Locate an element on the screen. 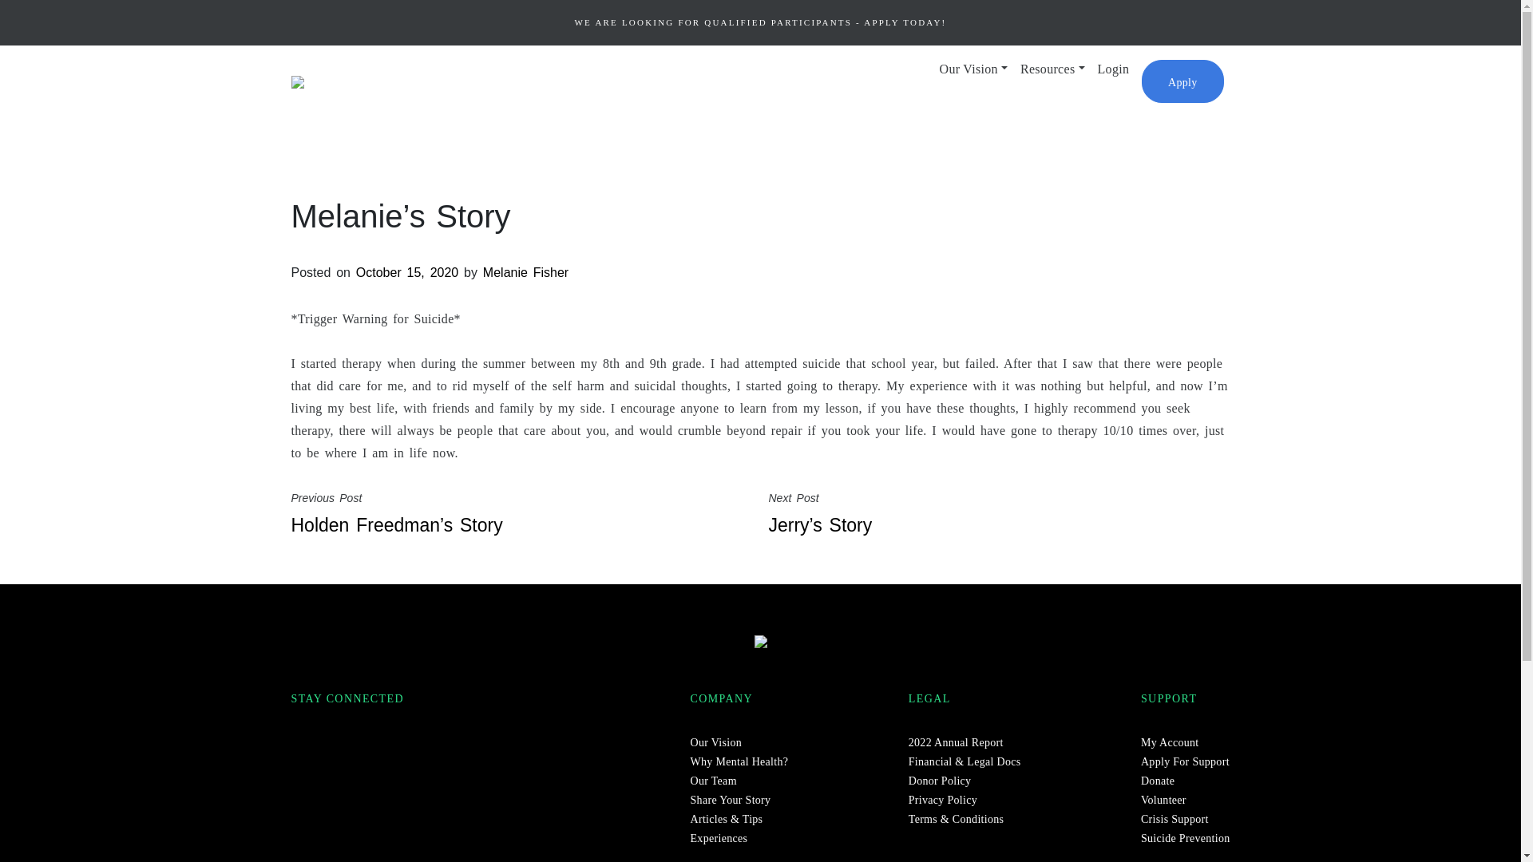 The image size is (1533, 862). Privacy Policy is located at coordinates (943, 798).